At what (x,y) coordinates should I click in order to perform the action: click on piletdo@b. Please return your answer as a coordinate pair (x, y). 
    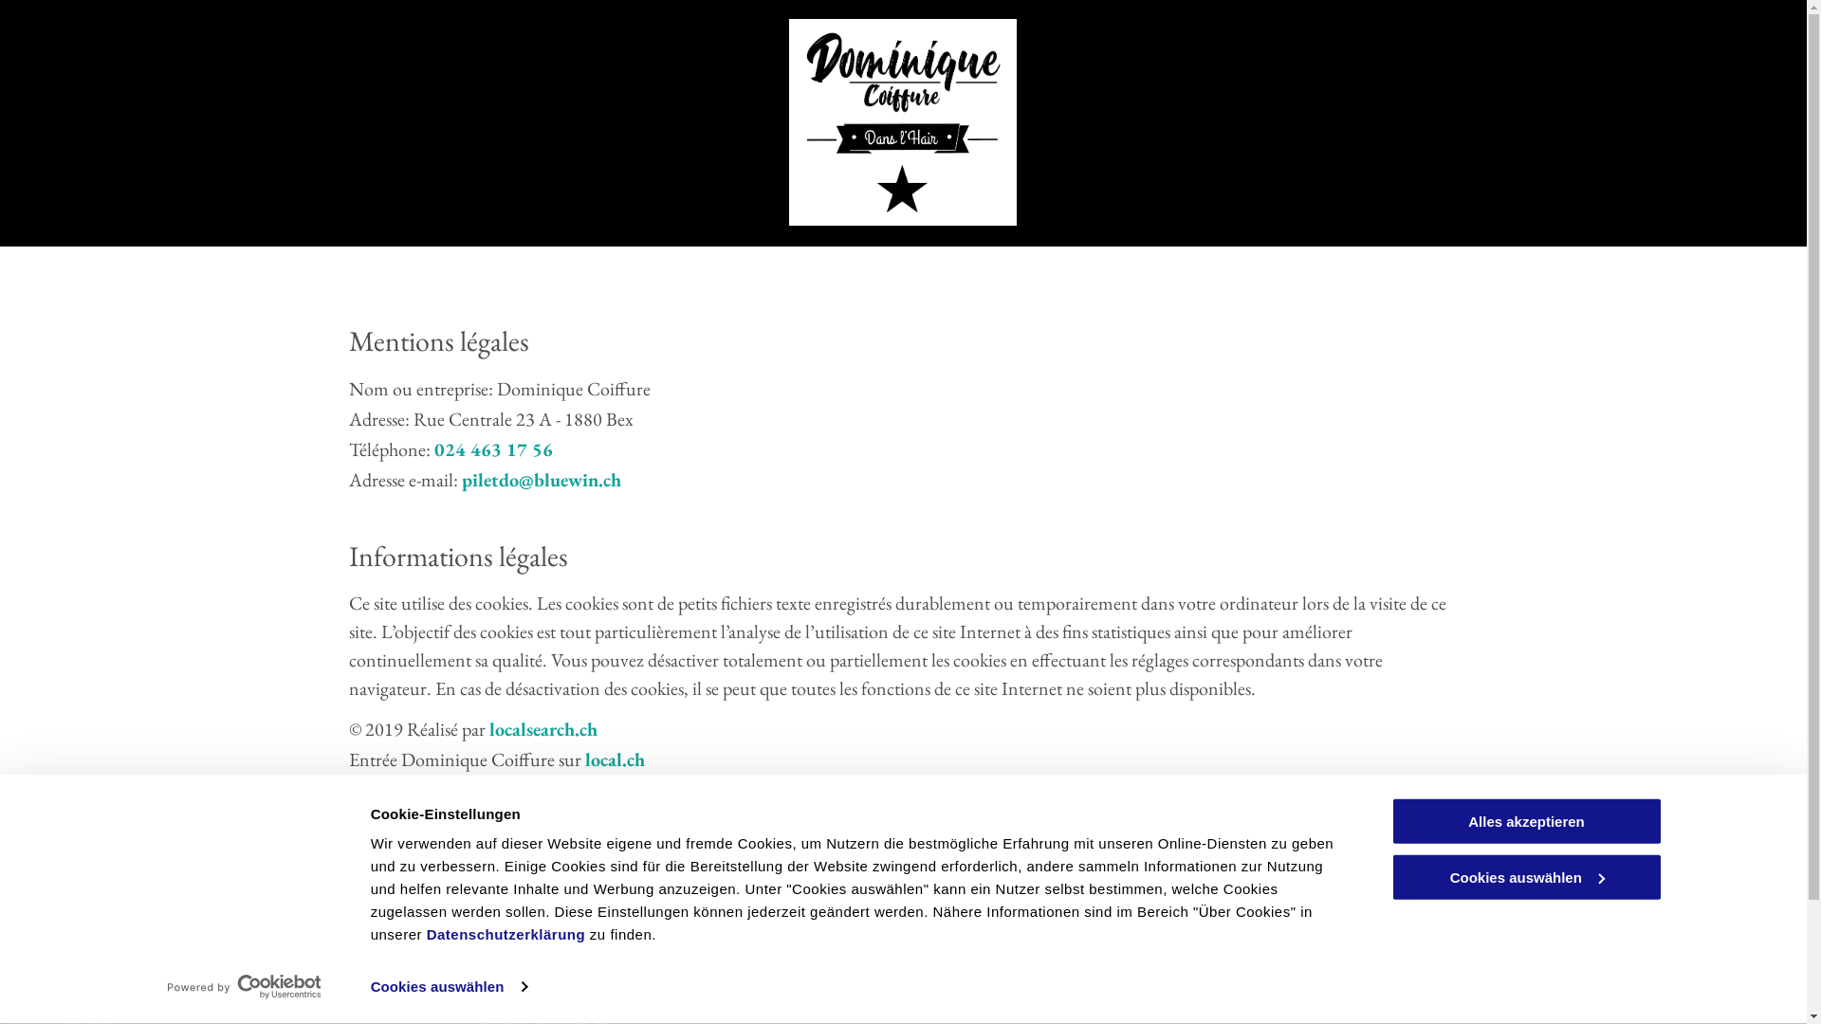
    Looking at the image, I should click on (503, 480).